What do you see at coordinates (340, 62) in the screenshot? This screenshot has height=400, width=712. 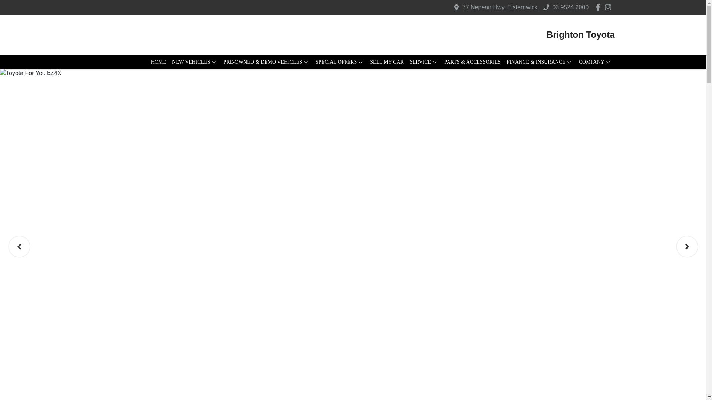 I see `SPECIAL OFFERS` at bounding box center [340, 62].